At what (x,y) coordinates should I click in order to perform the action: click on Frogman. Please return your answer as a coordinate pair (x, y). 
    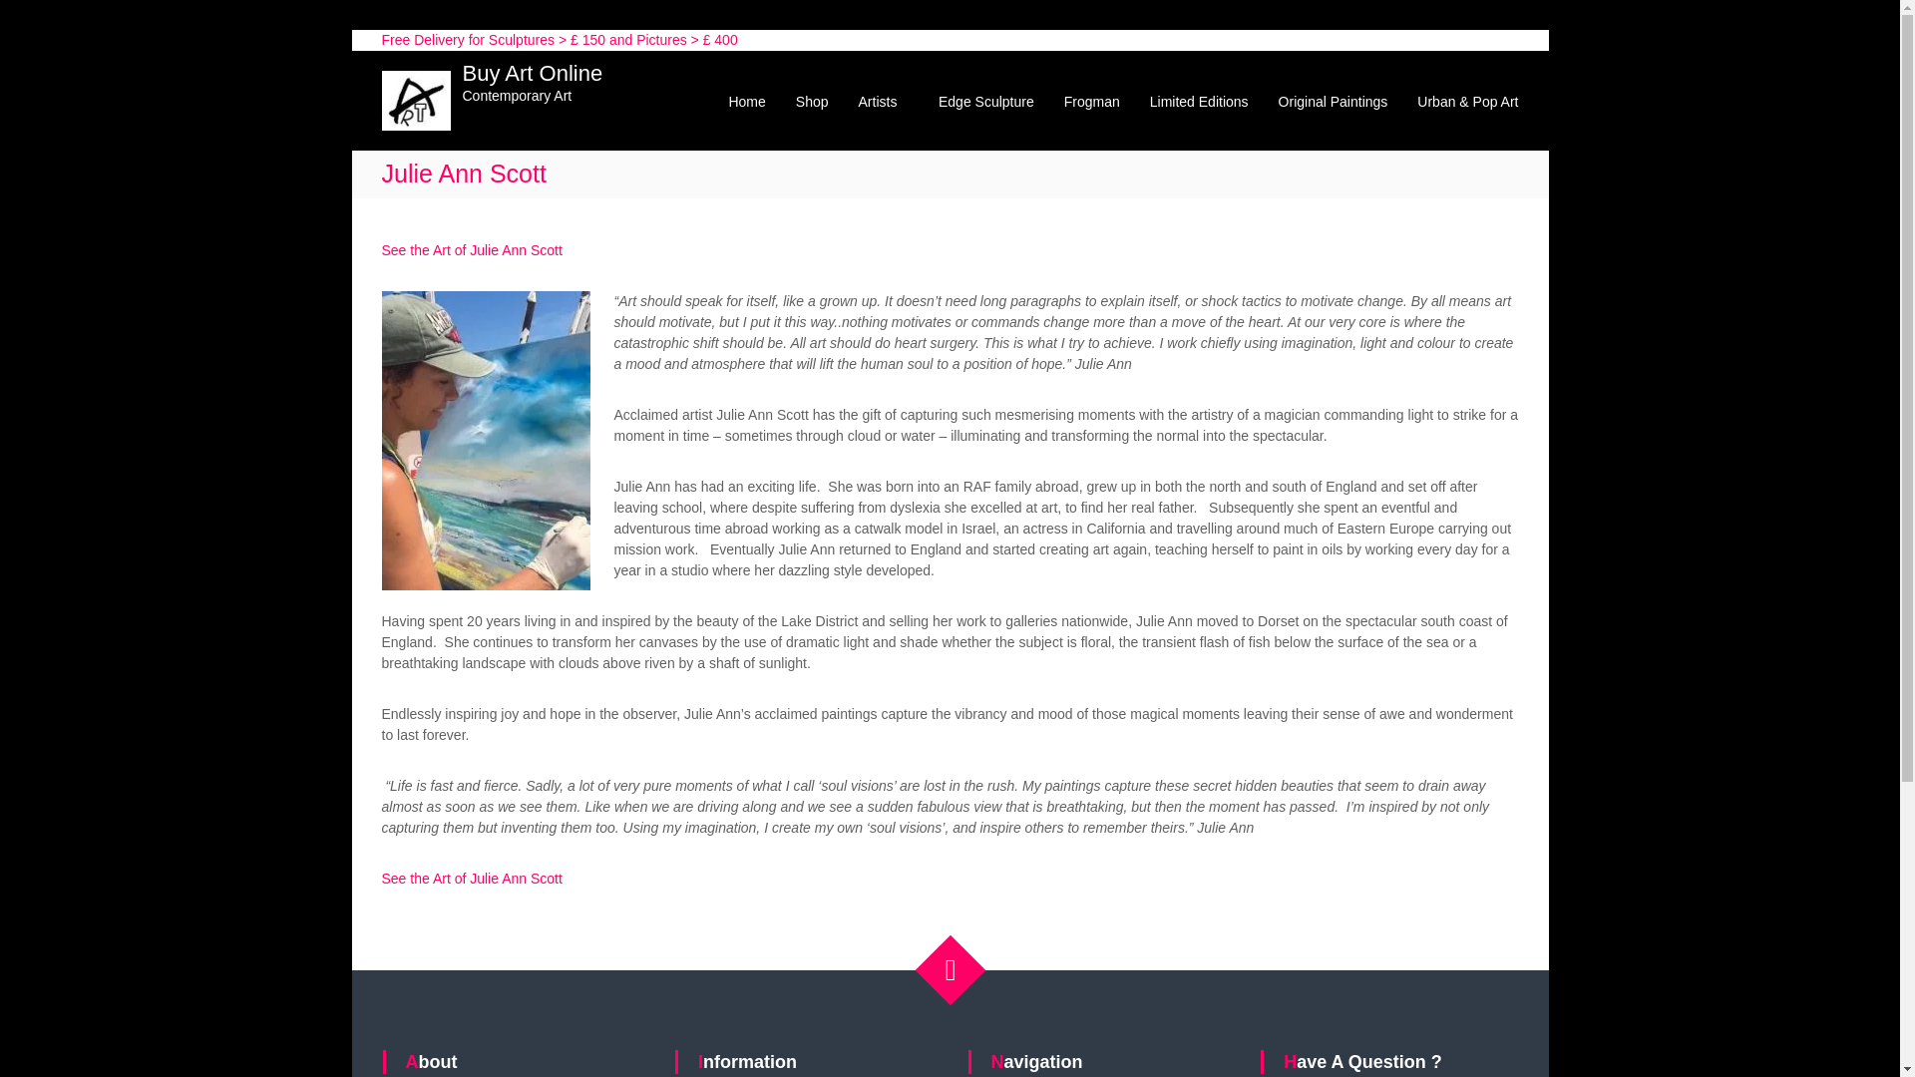
    Looking at the image, I should click on (1092, 102).